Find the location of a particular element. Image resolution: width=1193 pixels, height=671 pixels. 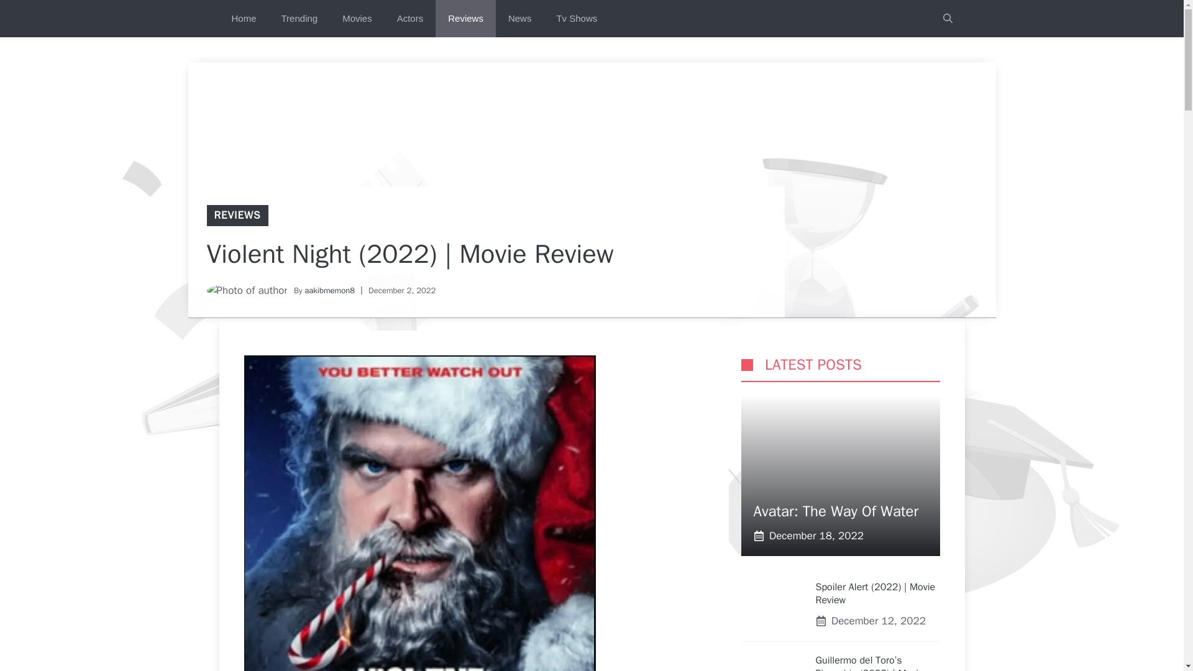

Tv Shows is located at coordinates (577, 19).